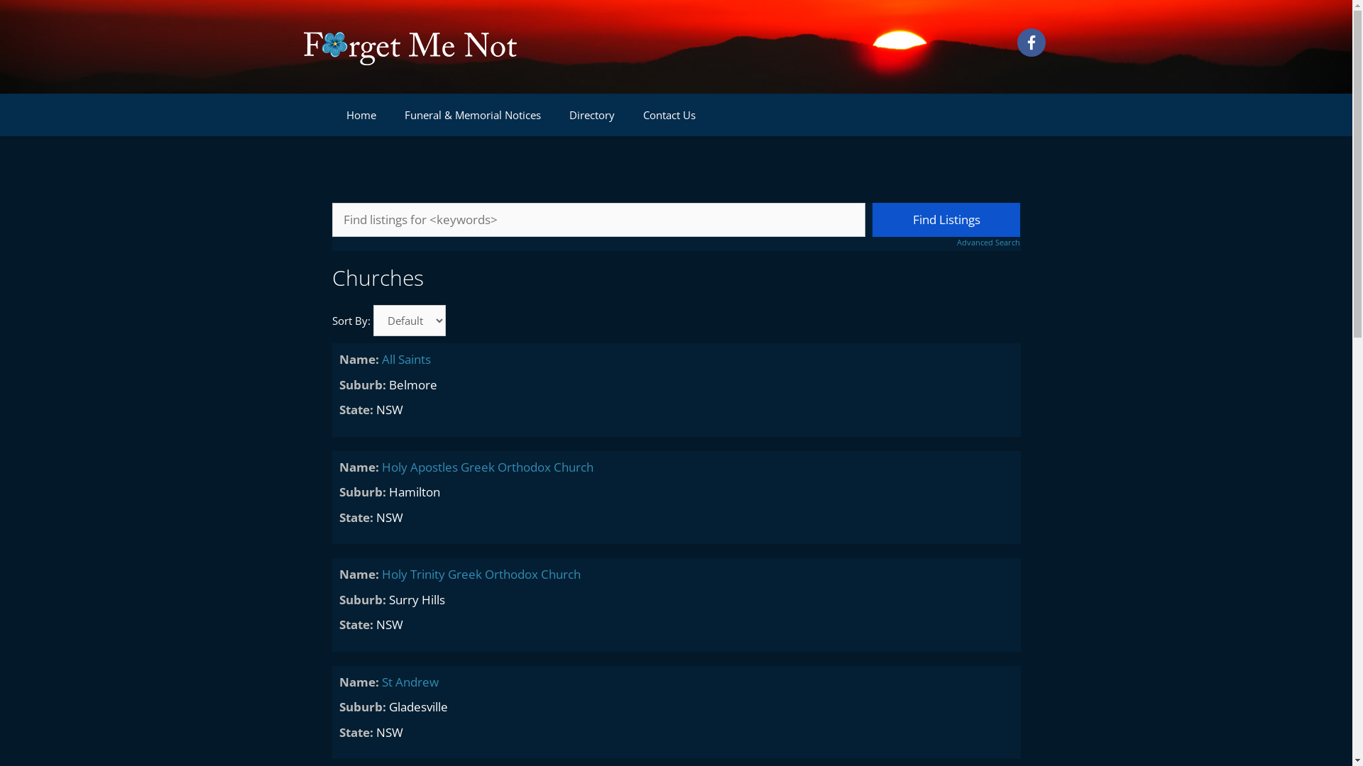 This screenshot has width=1363, height=766. Describe the element at coordinates (488, 467) in the screenshot. I see `Holy Apostles Greek Orthodox Church` at that location.